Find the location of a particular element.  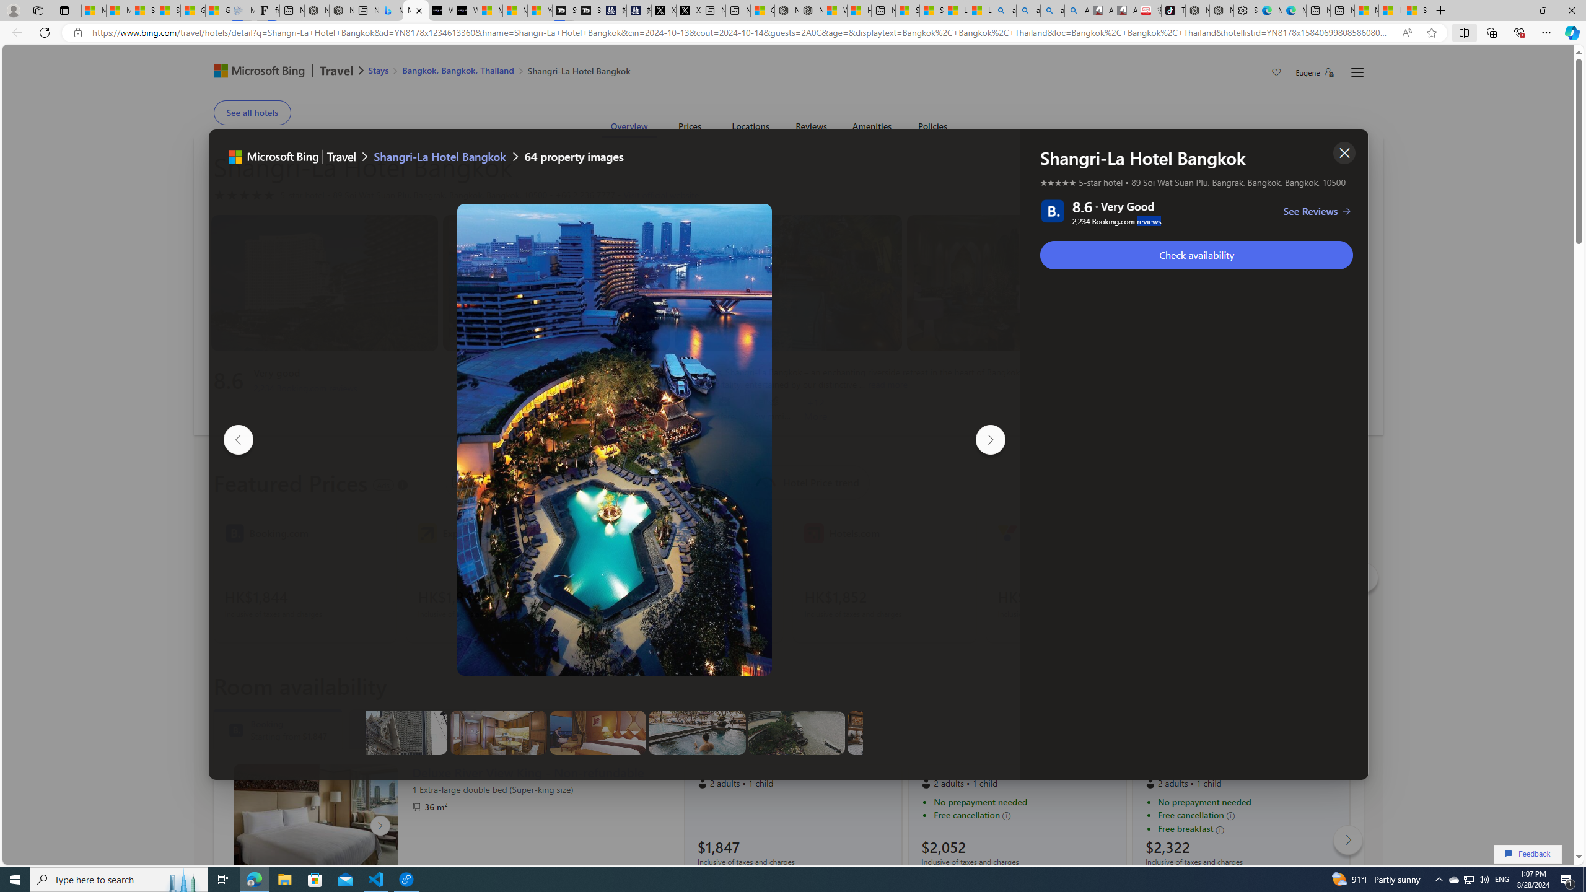

Streaming Coverage | T3 is located at coordinates (564, 11).